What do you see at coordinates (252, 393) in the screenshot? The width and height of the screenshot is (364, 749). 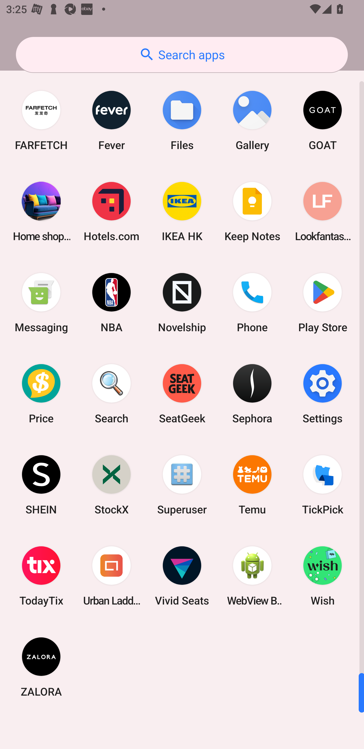 I see `Sephora` at bounding box center [252, 393].